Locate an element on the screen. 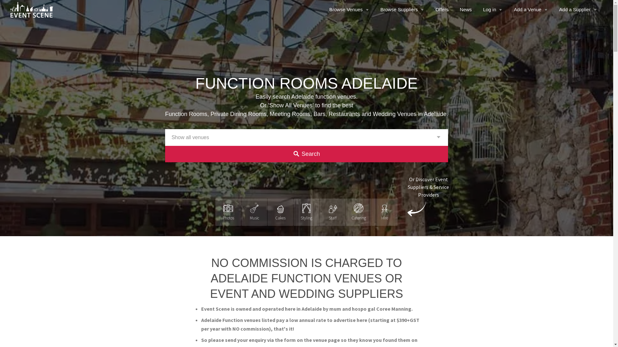  Log in is located at coordinates (494, 10).